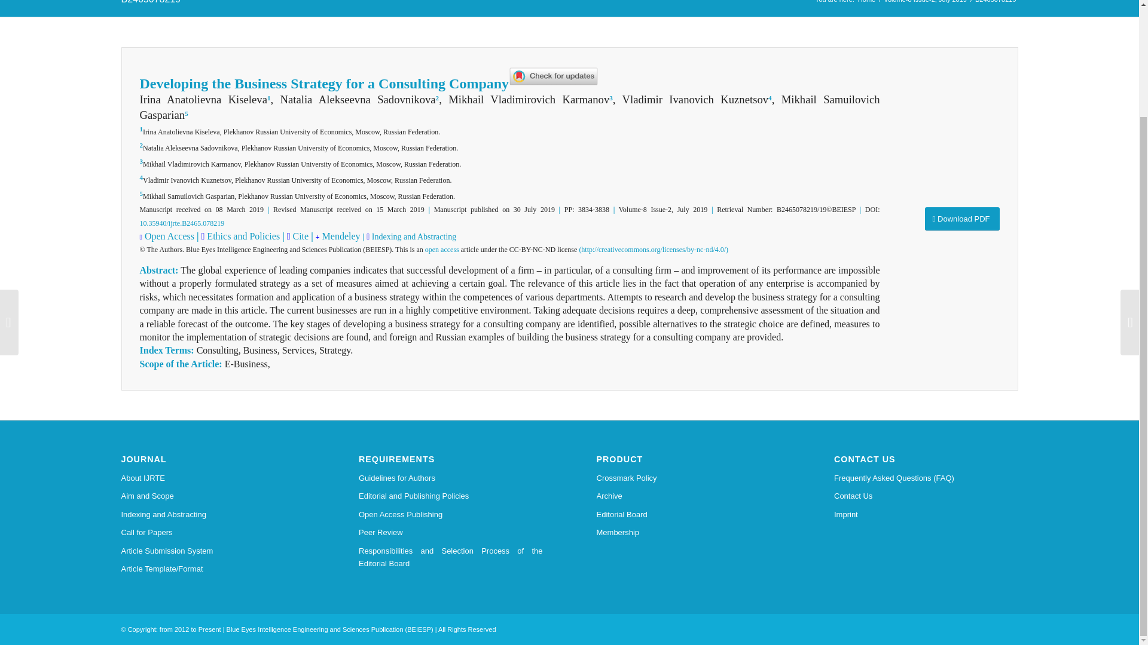 This screenshot has height=645, width=1148. I want to click on Download PDF, so click(961, 219).